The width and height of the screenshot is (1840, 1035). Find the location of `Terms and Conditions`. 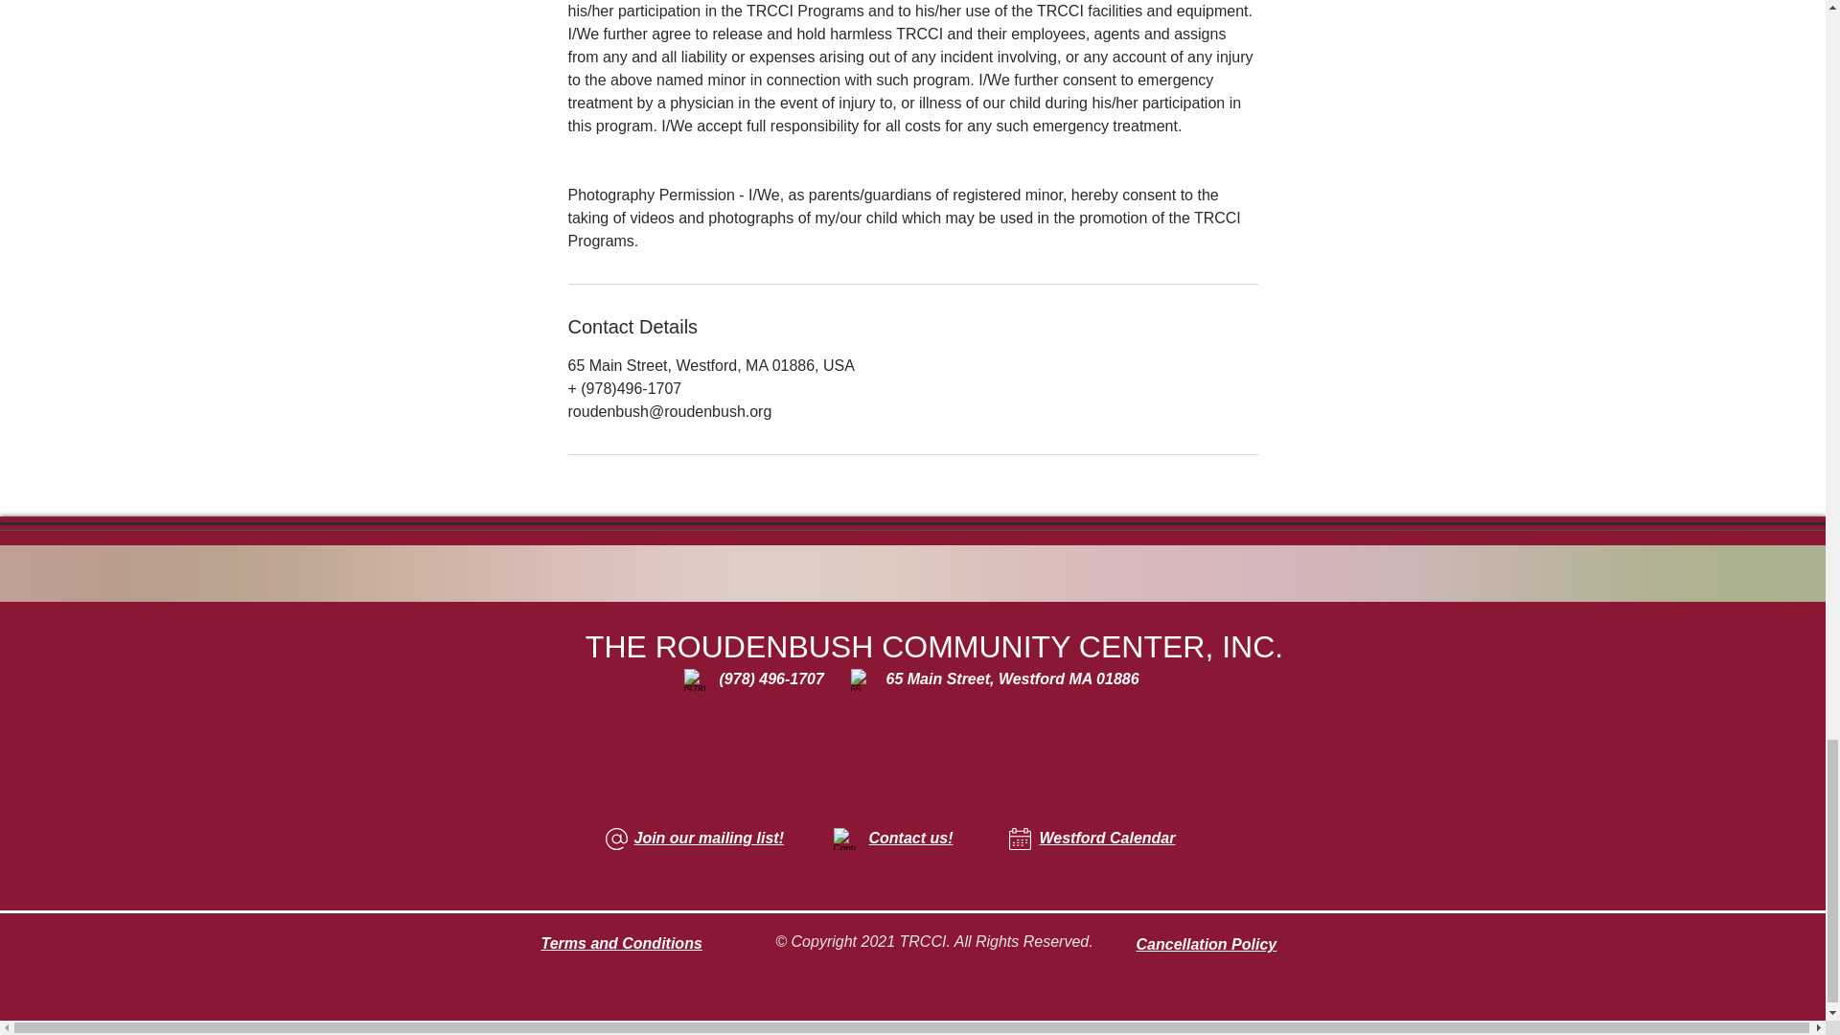

Terms and Conditions is located at coordinates (621, 943).